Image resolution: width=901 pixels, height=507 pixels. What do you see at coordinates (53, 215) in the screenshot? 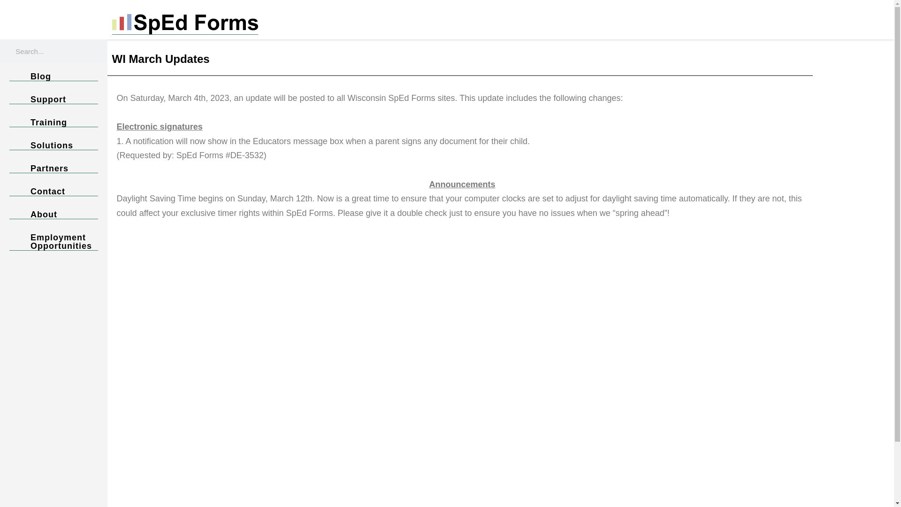
I see `About` at bounding box center [53, 215].